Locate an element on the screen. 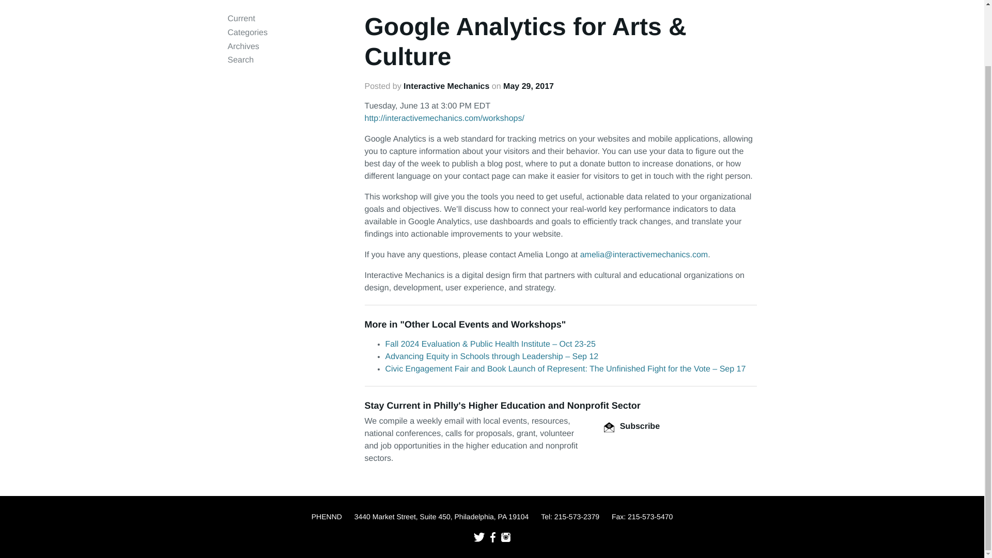  Archives is located at coordinates (243, 47).